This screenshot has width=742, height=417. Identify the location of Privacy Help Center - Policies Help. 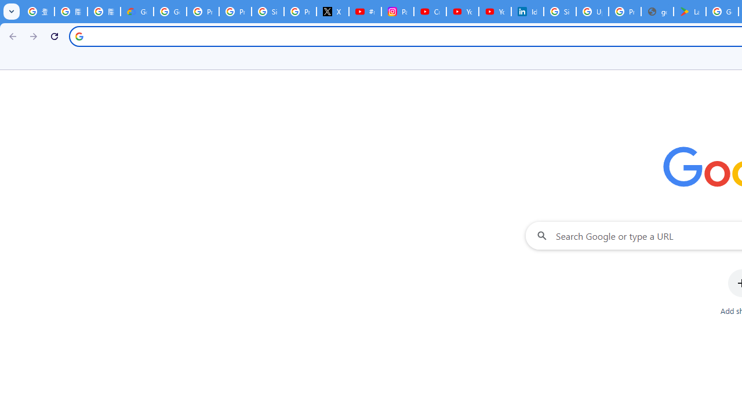
(235, 12).